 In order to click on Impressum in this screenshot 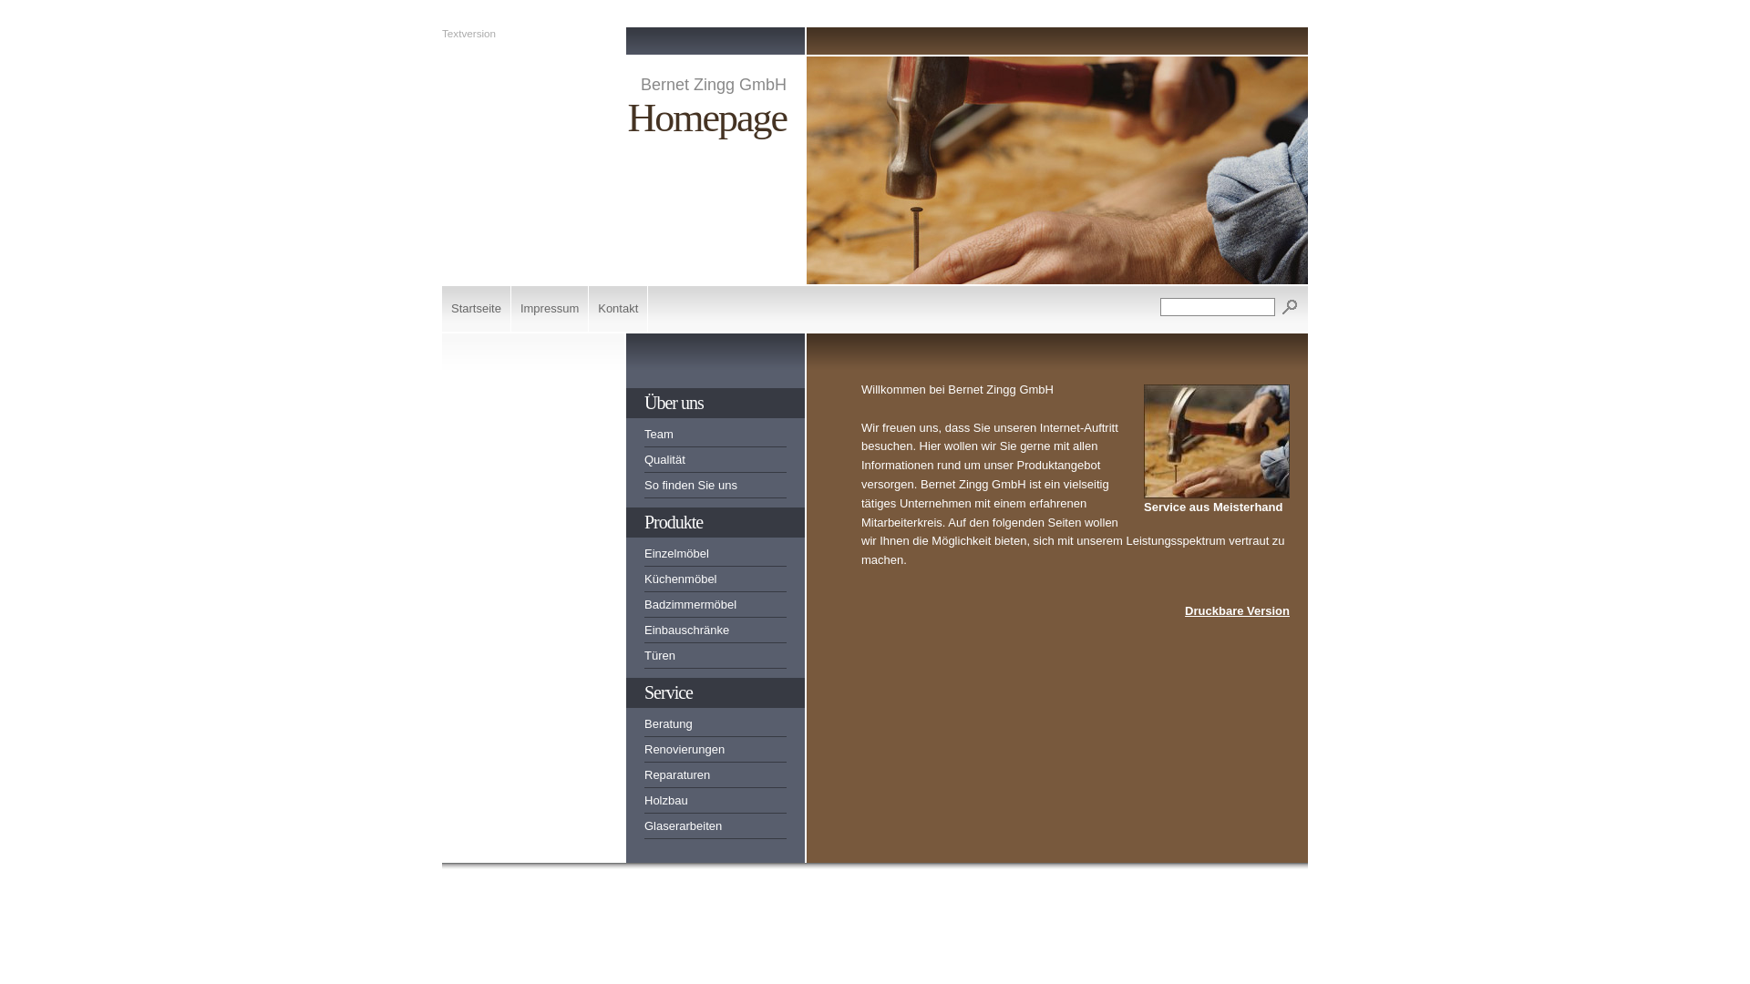, I will do `click(551, 309)`.